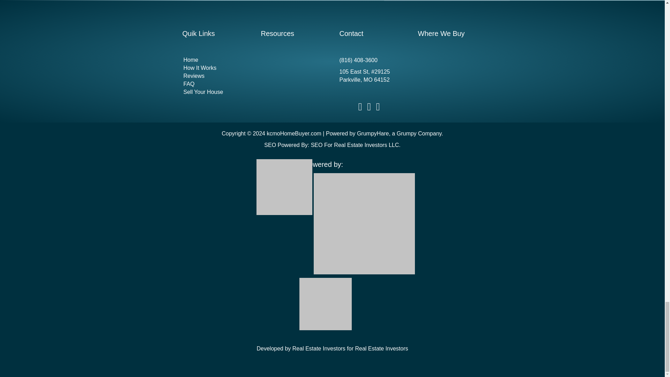  I want to click on Home, so click(214, 60).